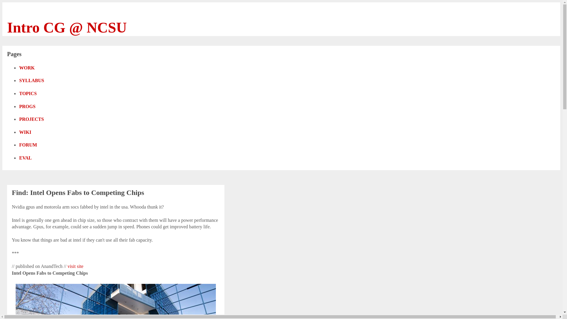 Image resolution: width=567 pixels, height=319 pixels. Describe the element at coordinates (31, 95) in the screenshot. I see `TOPICS` at that location.